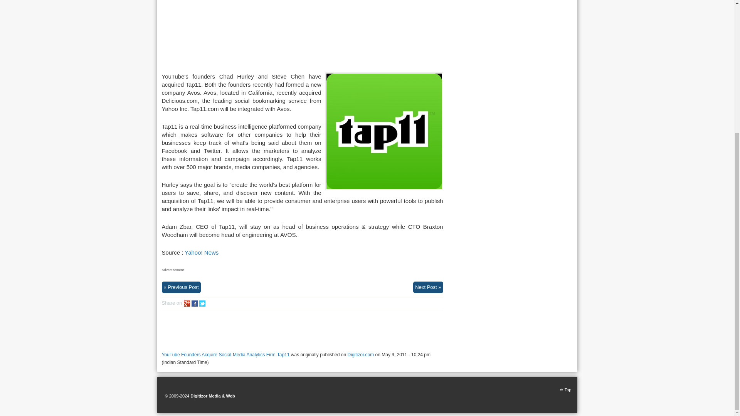 Image resolution: width=740 pixels, height=416 pixels. Describe the element at coordinates (201, 252) in the screenshot. I see `Yahoo! News` at that location.